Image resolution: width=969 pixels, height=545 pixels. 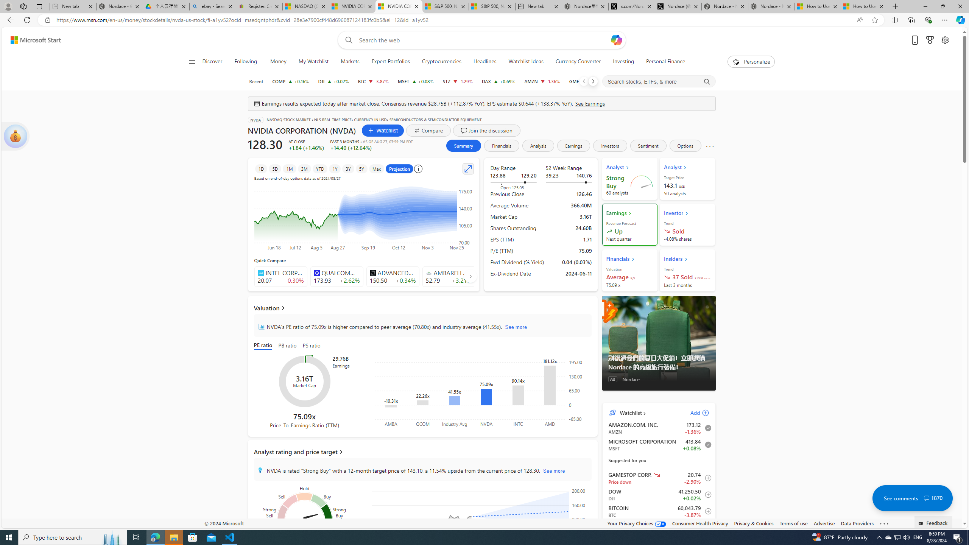 What do you see at coordinates (33, 40) in the screenshot?
I see `Skip to content` at bounding box center [33, 40].